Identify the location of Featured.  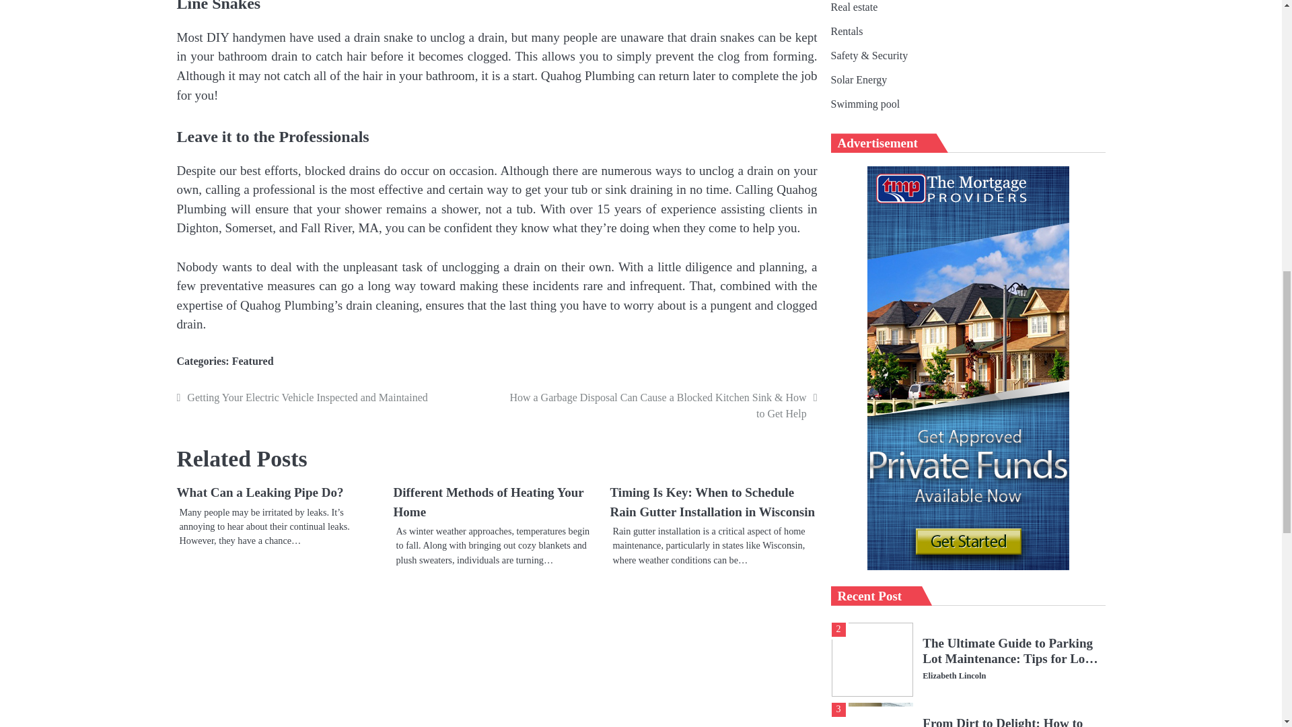
(253, 361).